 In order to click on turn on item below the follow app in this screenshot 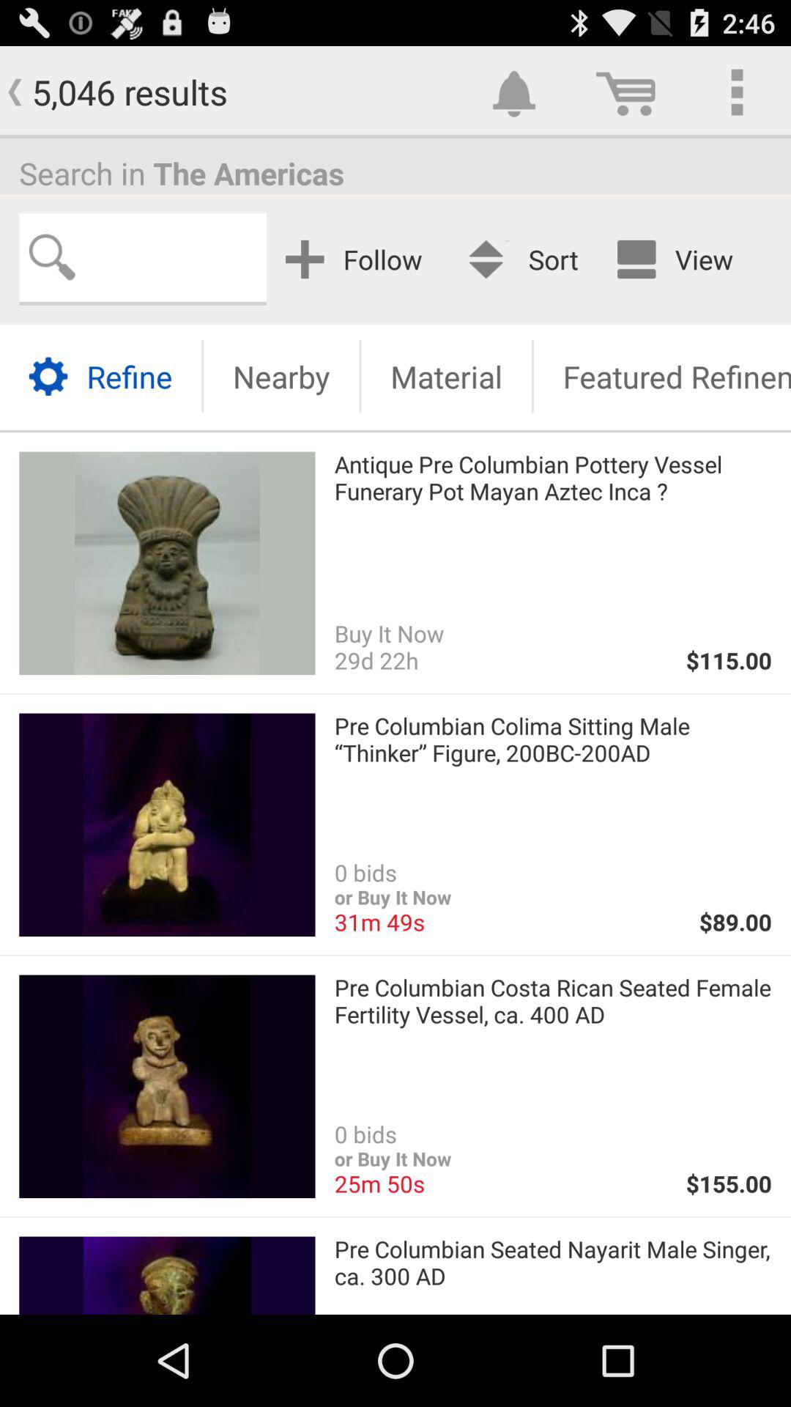, I will do `click(446, 377)`.